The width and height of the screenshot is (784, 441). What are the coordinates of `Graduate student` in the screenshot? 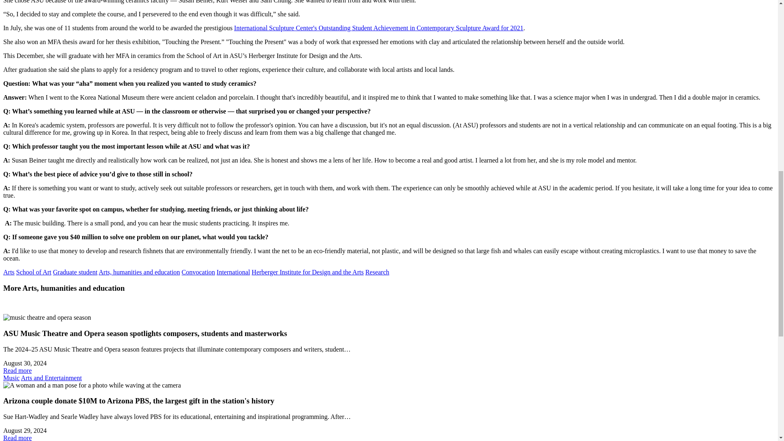 It's located at (75, 272).